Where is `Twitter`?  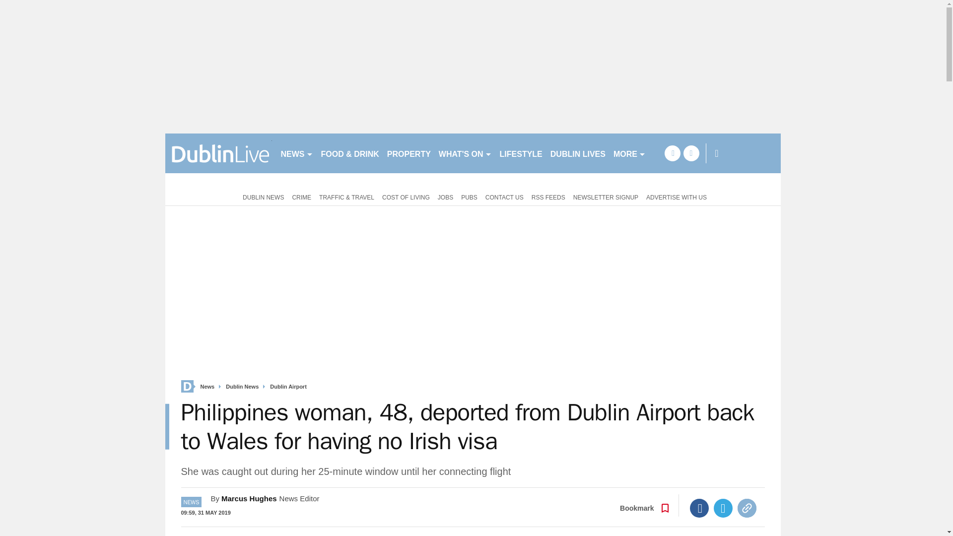 Twitter is located at coordinates (723, 508).